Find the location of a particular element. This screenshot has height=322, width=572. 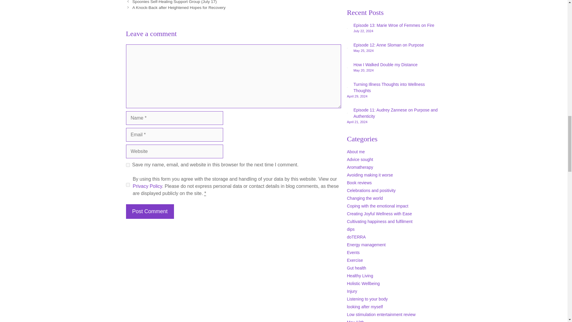

A Knock-Back after Heightened Hopes for Recovery is located at coordinates (179, 8).